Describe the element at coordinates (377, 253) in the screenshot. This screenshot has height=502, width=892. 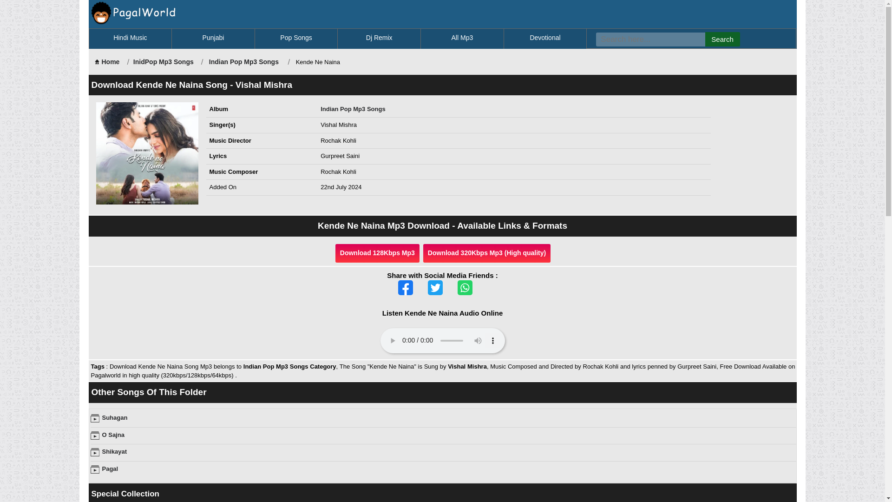
I see `Download 128Kbps Mp3` at that location.